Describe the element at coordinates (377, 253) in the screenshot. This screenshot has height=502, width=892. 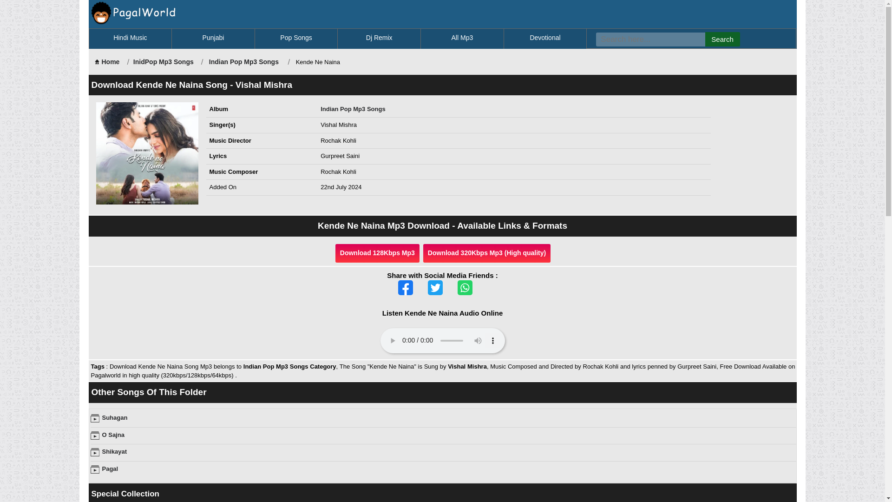
I see `Download 128Kbps Mp3` at that location.